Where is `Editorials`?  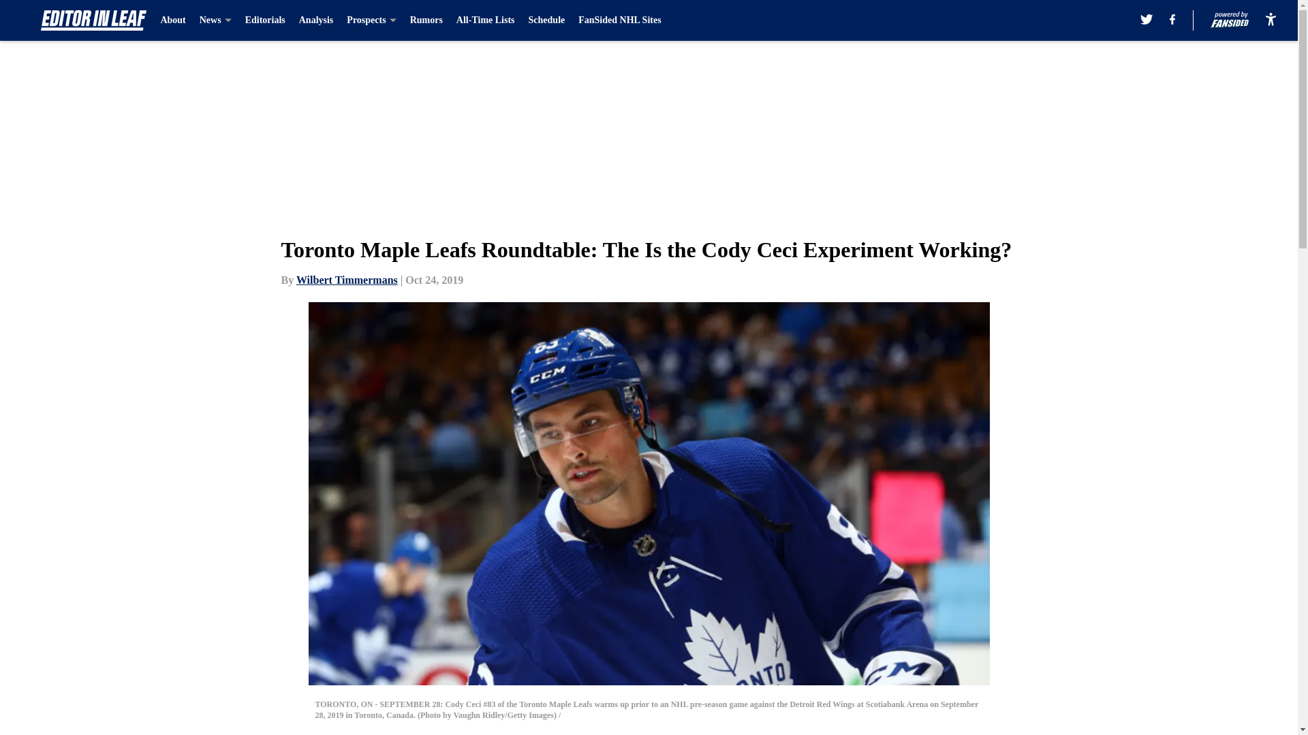
Editorials is located at coordinates (265, 20).